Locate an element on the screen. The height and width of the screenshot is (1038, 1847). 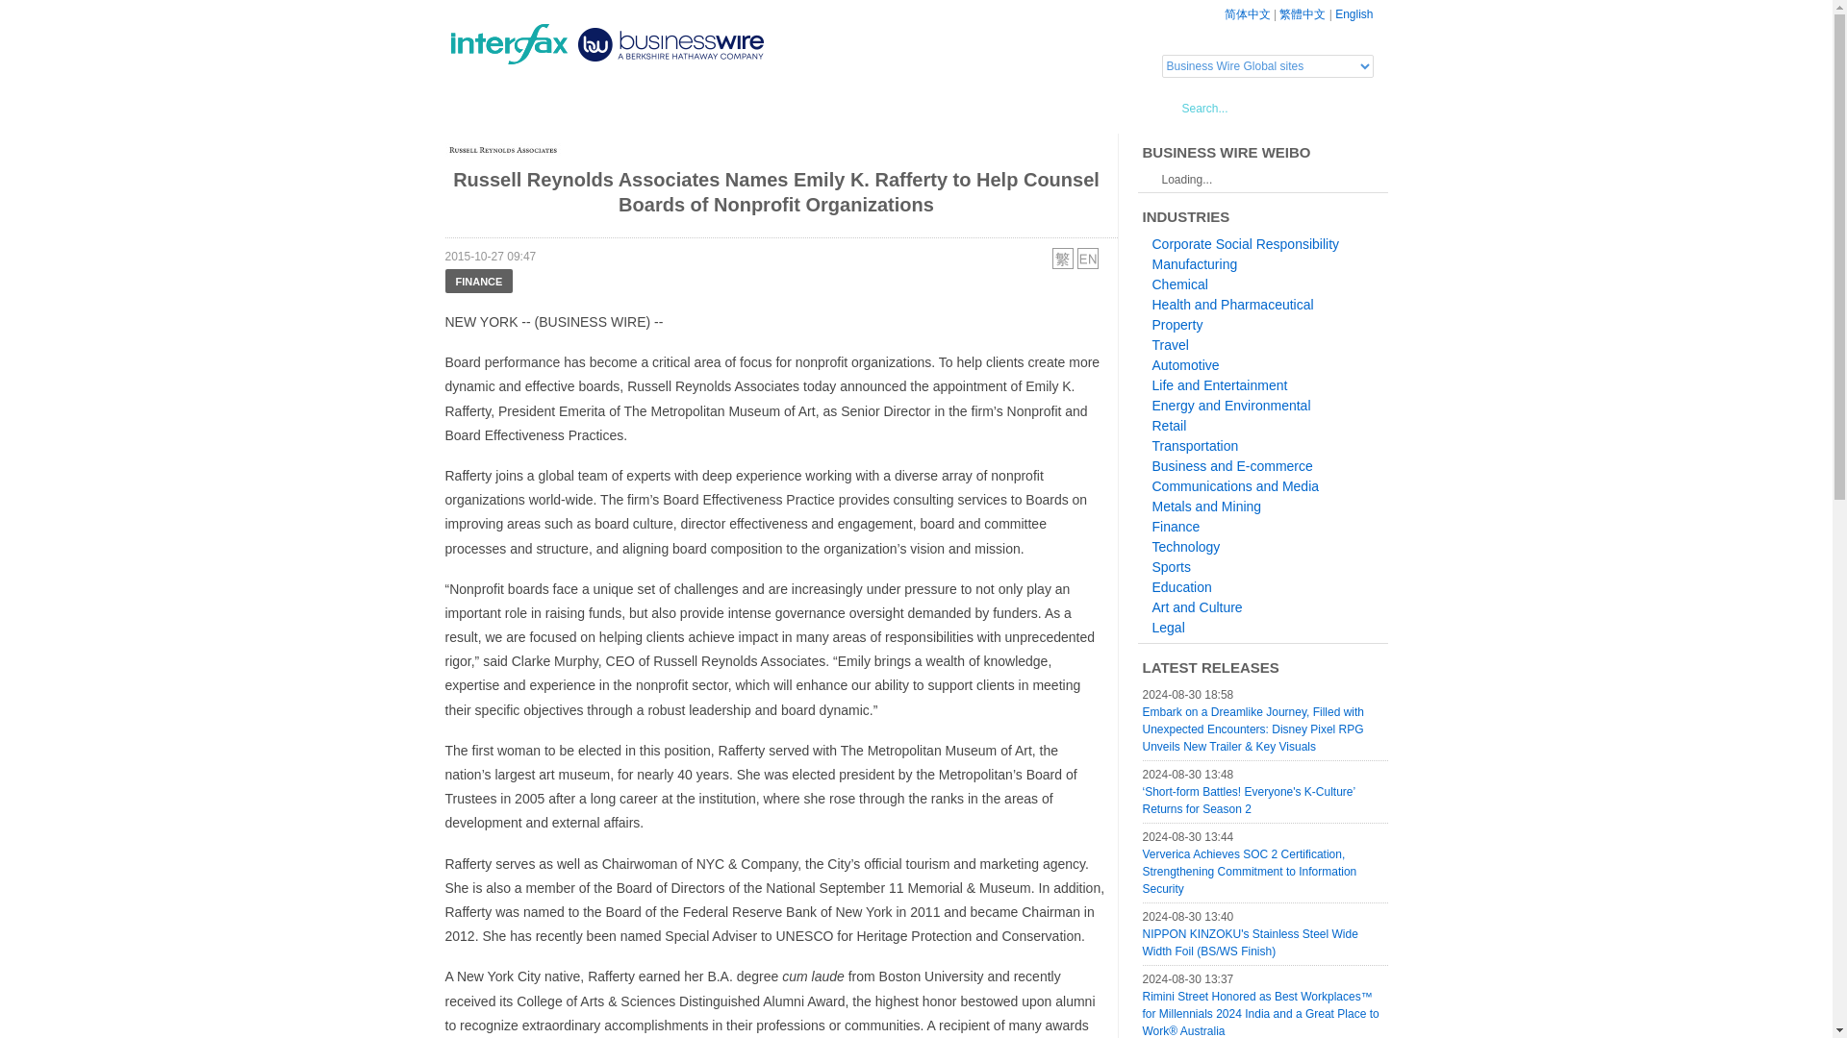
Art and Culture is located at coordinates (1198, 607).